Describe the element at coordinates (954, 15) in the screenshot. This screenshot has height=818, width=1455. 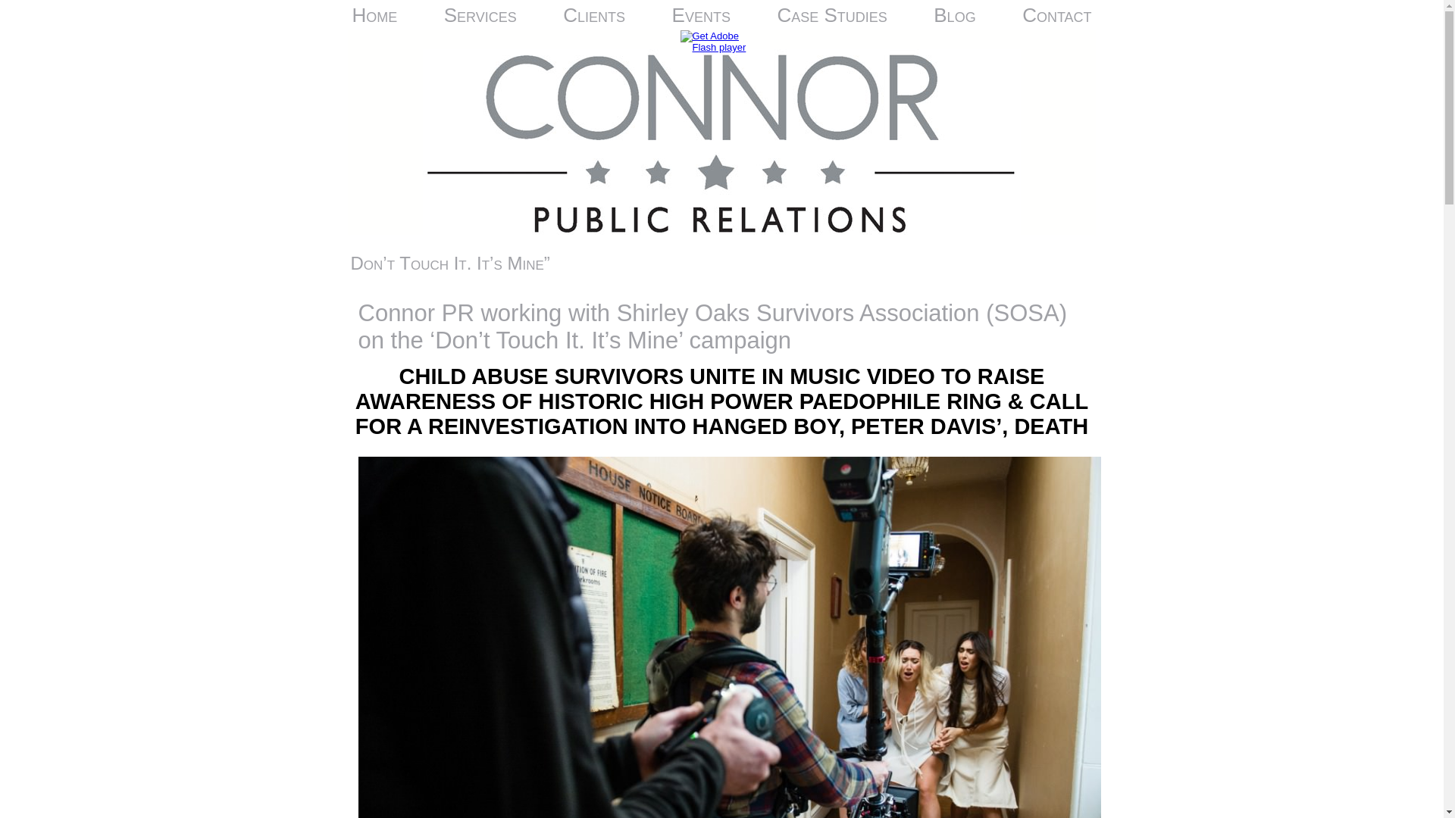
I see `Blog` at that location.